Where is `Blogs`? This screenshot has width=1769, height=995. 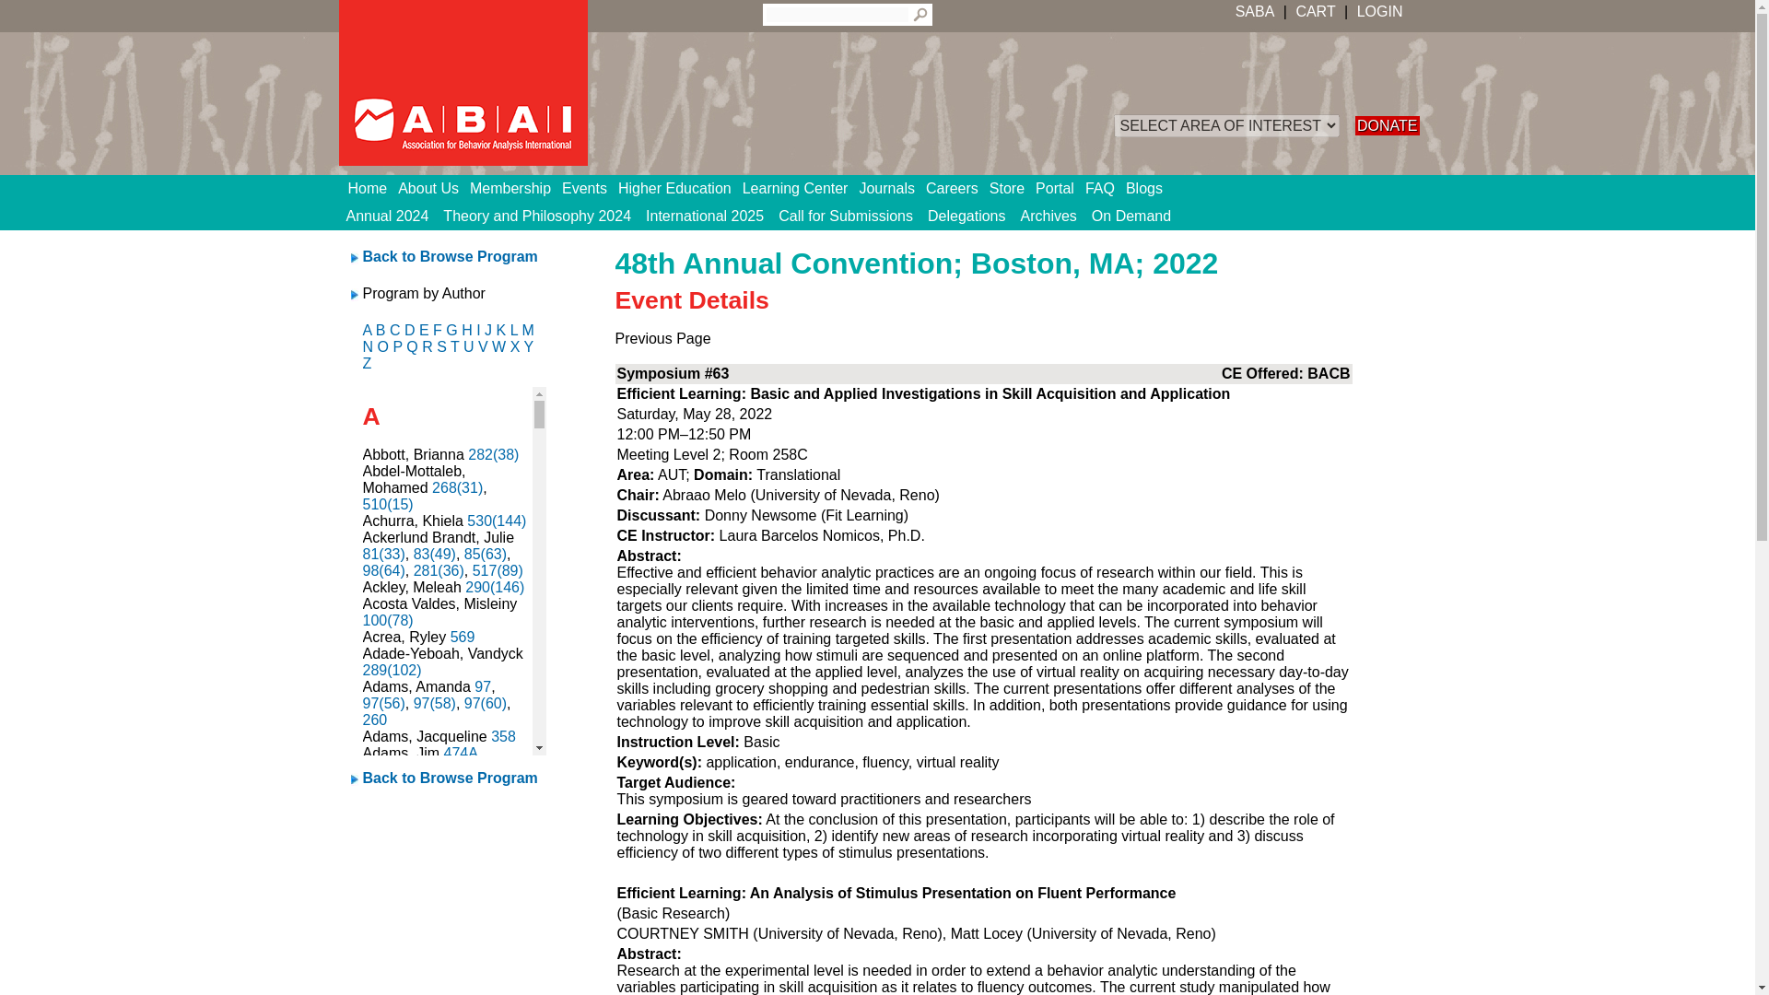
Blogs is located at coordinates (1150, 189).